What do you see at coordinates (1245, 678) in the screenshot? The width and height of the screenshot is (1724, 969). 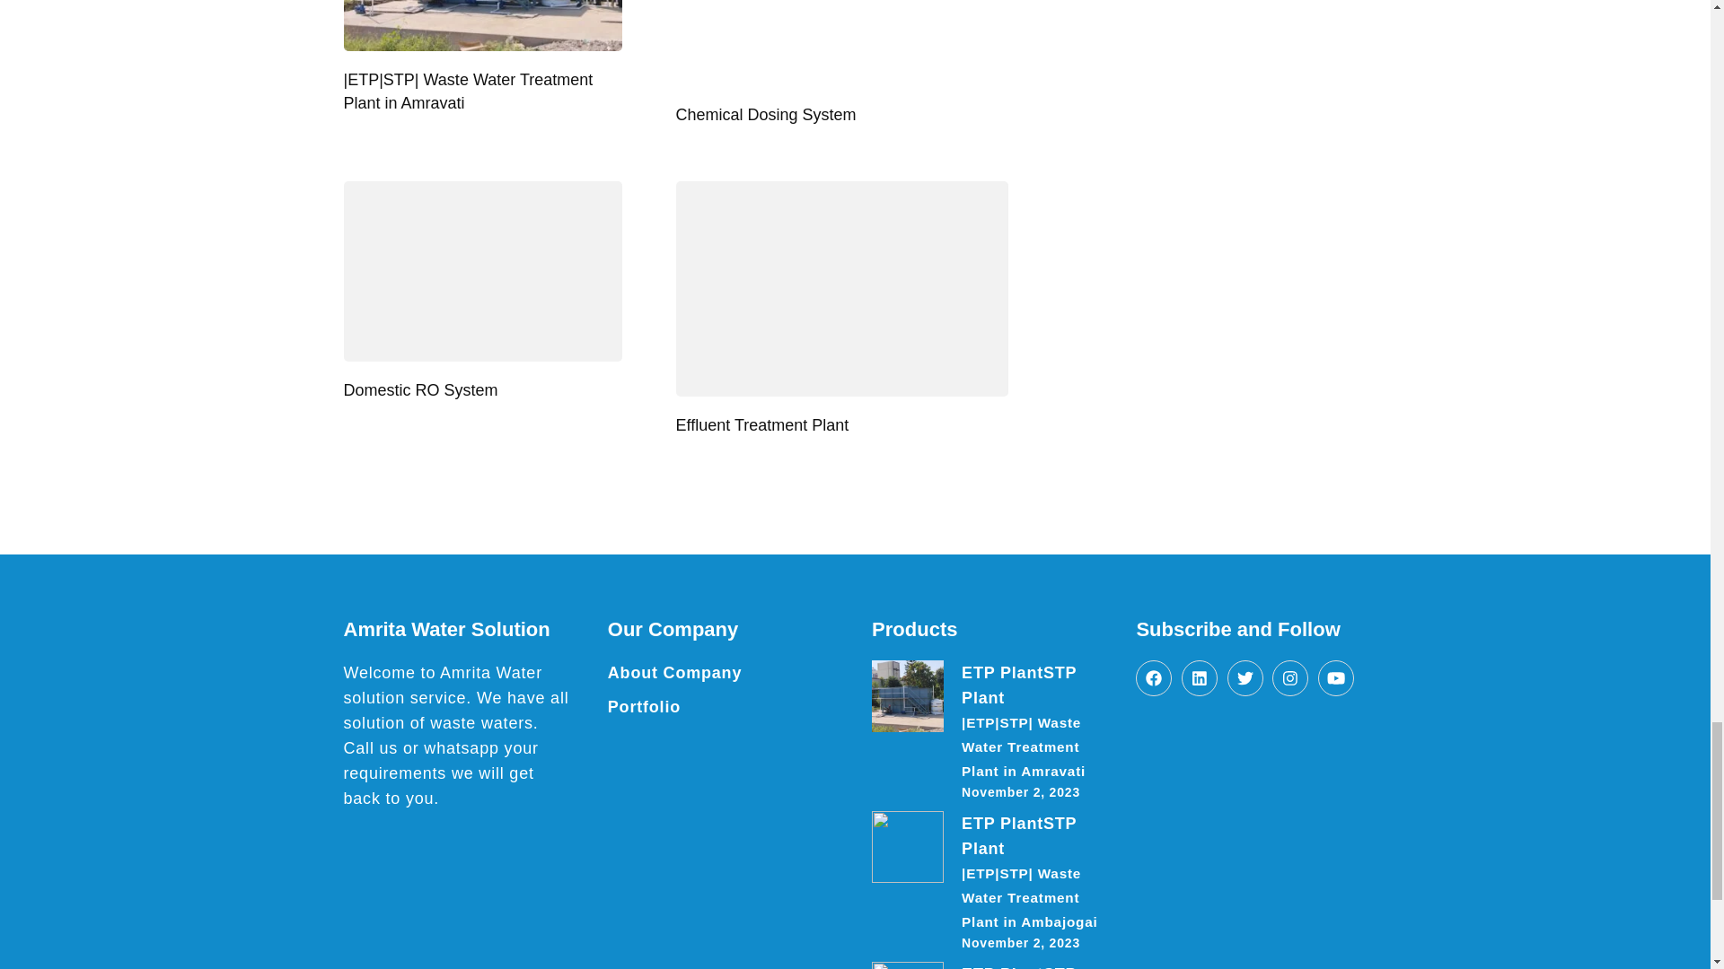 I see `twitter` at bounding box center [1245, 678].